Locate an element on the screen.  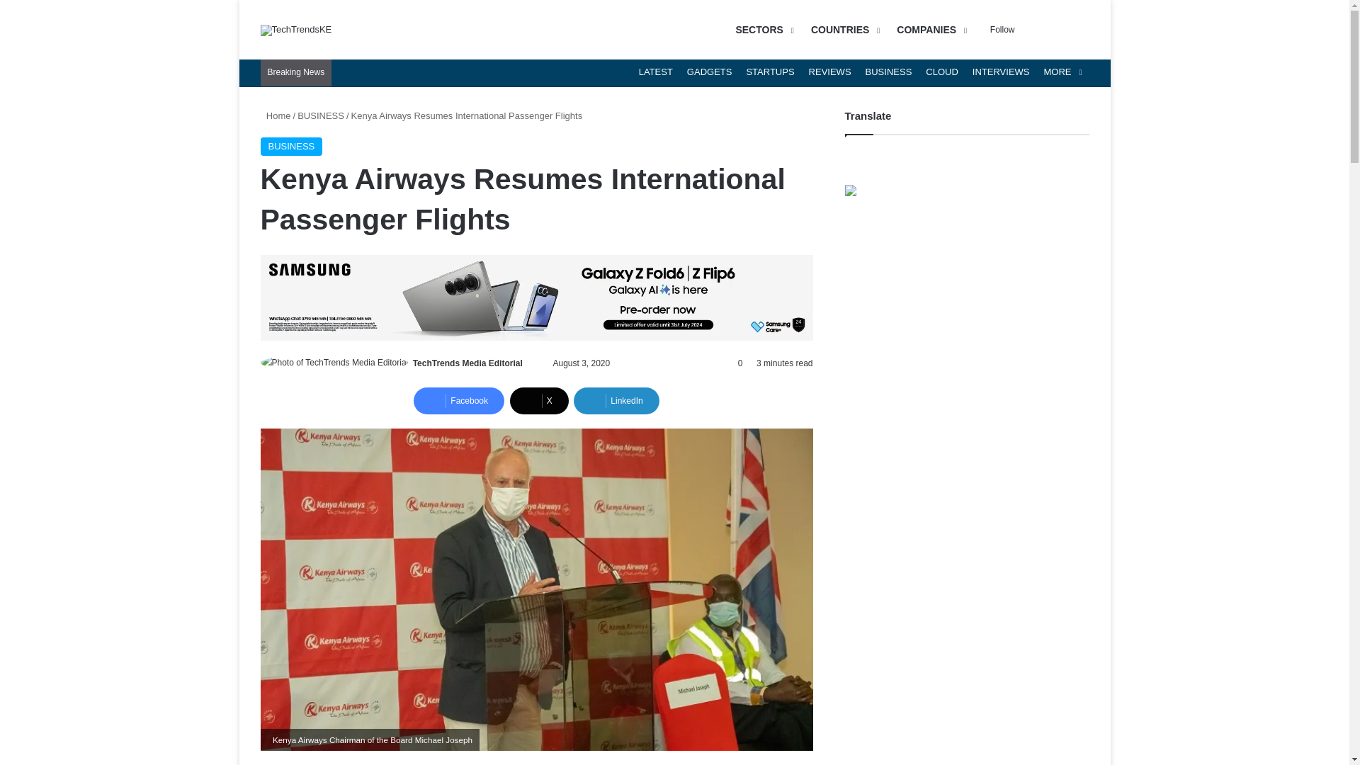
COUNTRIES is located at coordinates (843, 30).